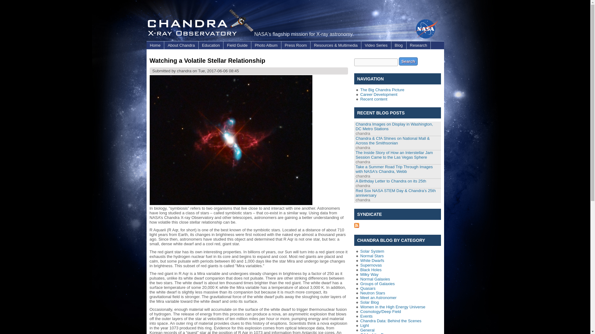 The image size is (595, 334). Describe the element at coordinates (155, 45) in the screenshot. I see `Home` at that location.